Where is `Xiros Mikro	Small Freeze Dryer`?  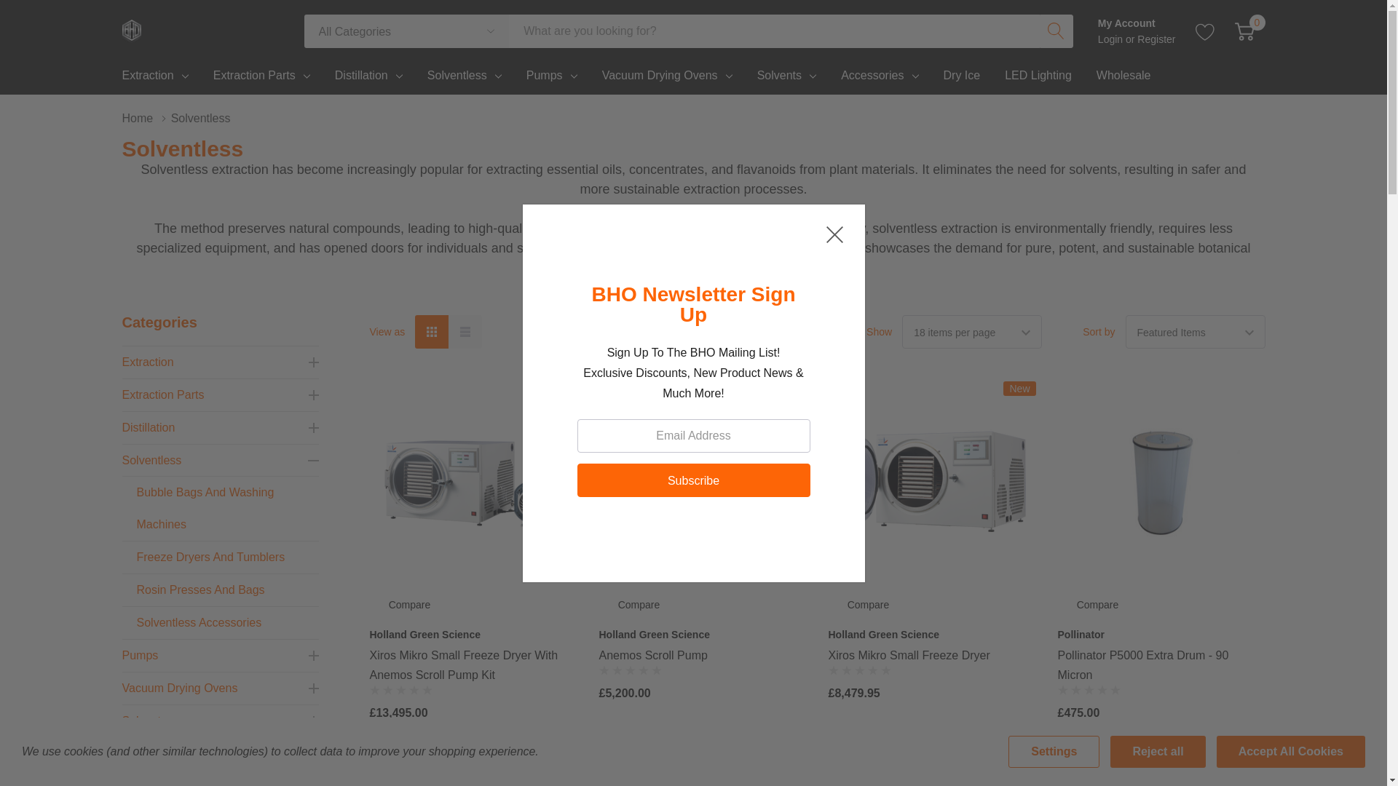
Xiros Mikro	Small Freeze Dryer is located at coordinates (932, 485).